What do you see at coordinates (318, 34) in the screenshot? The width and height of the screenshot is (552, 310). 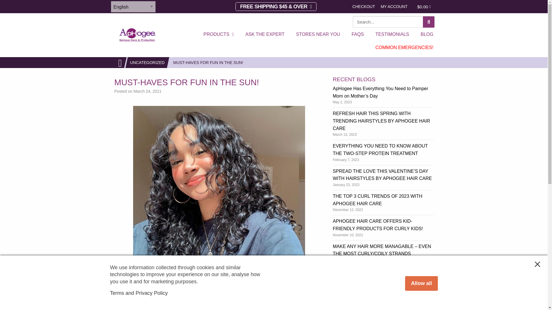 I see `STORES NEAR YOU` at bounding box center [318, 34].